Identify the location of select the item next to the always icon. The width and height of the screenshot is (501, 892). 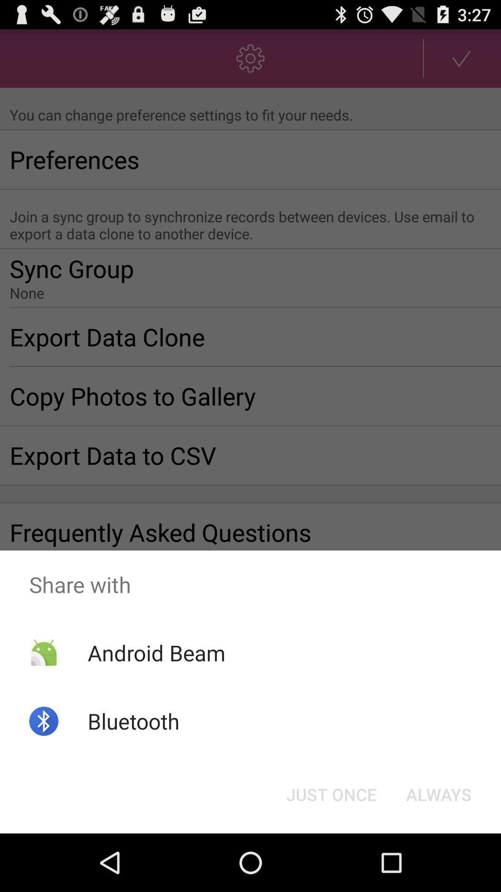
(331, 794).